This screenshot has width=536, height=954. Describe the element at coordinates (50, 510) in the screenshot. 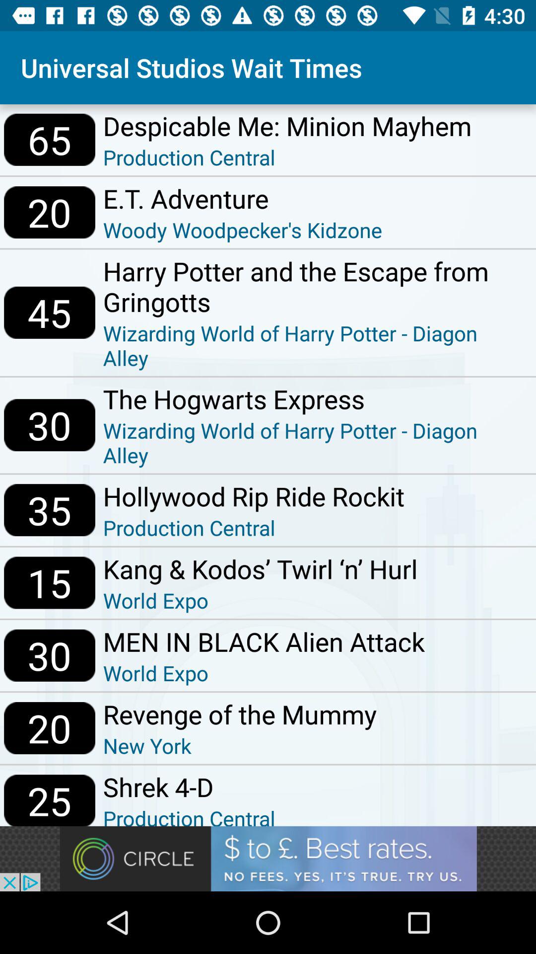

I see `select icon to the left of the hollywood rip ride` at that location.